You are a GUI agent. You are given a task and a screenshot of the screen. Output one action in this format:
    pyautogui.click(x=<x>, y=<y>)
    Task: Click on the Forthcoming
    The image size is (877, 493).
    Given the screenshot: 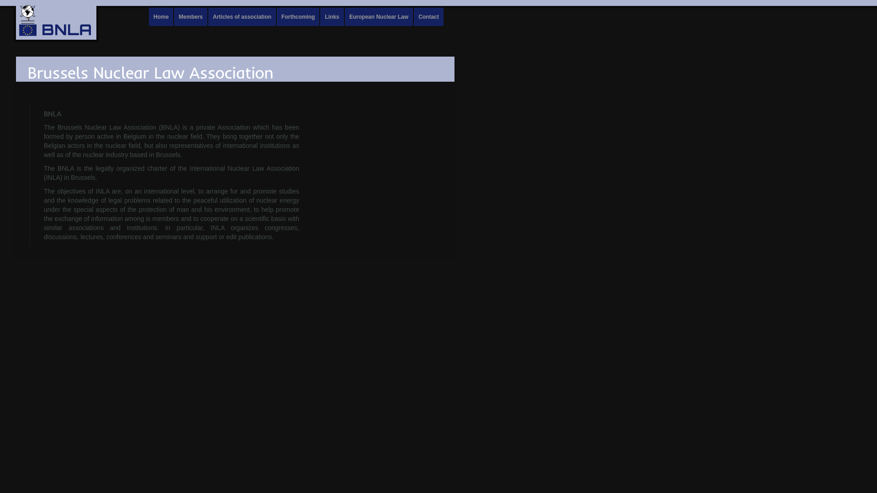 What is the action you would take?
    pyautogui.click(x=298, y=17)
    